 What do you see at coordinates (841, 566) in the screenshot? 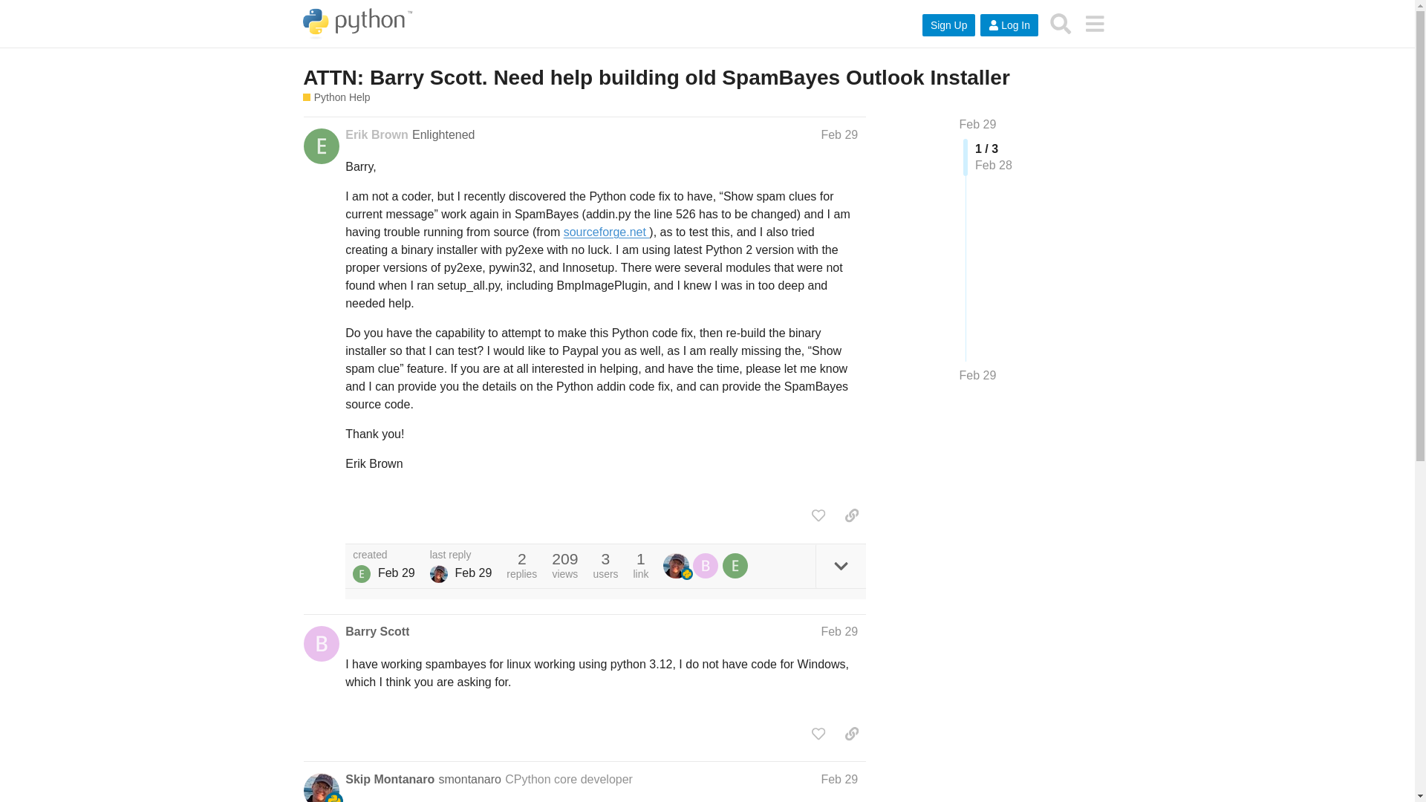
I see `expand topic details` at bounding box center [841, 566].